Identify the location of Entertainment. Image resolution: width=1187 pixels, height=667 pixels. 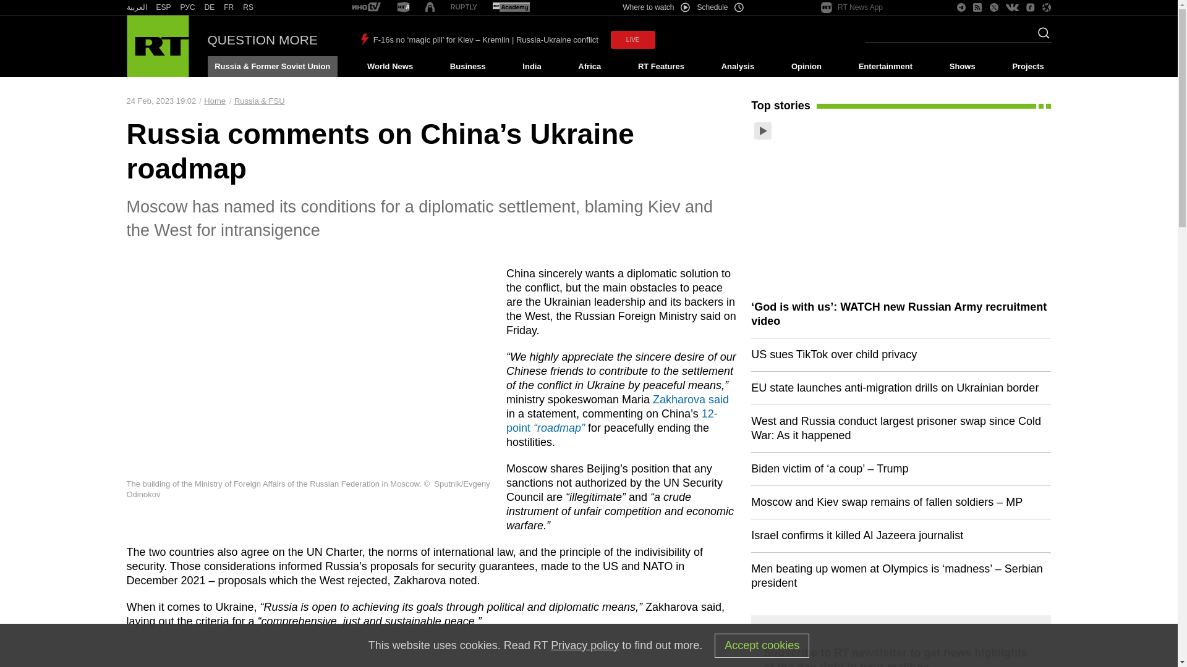
(885, 67).